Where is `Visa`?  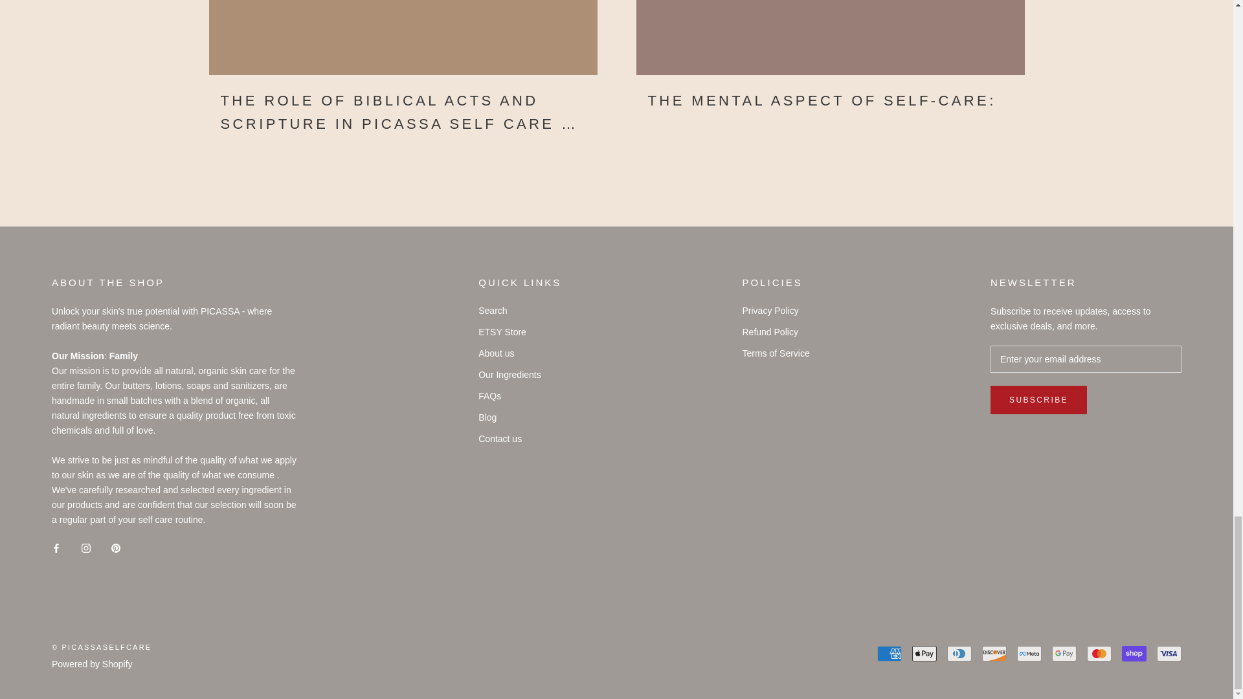
Visa is located at coordinates (1169, 653).